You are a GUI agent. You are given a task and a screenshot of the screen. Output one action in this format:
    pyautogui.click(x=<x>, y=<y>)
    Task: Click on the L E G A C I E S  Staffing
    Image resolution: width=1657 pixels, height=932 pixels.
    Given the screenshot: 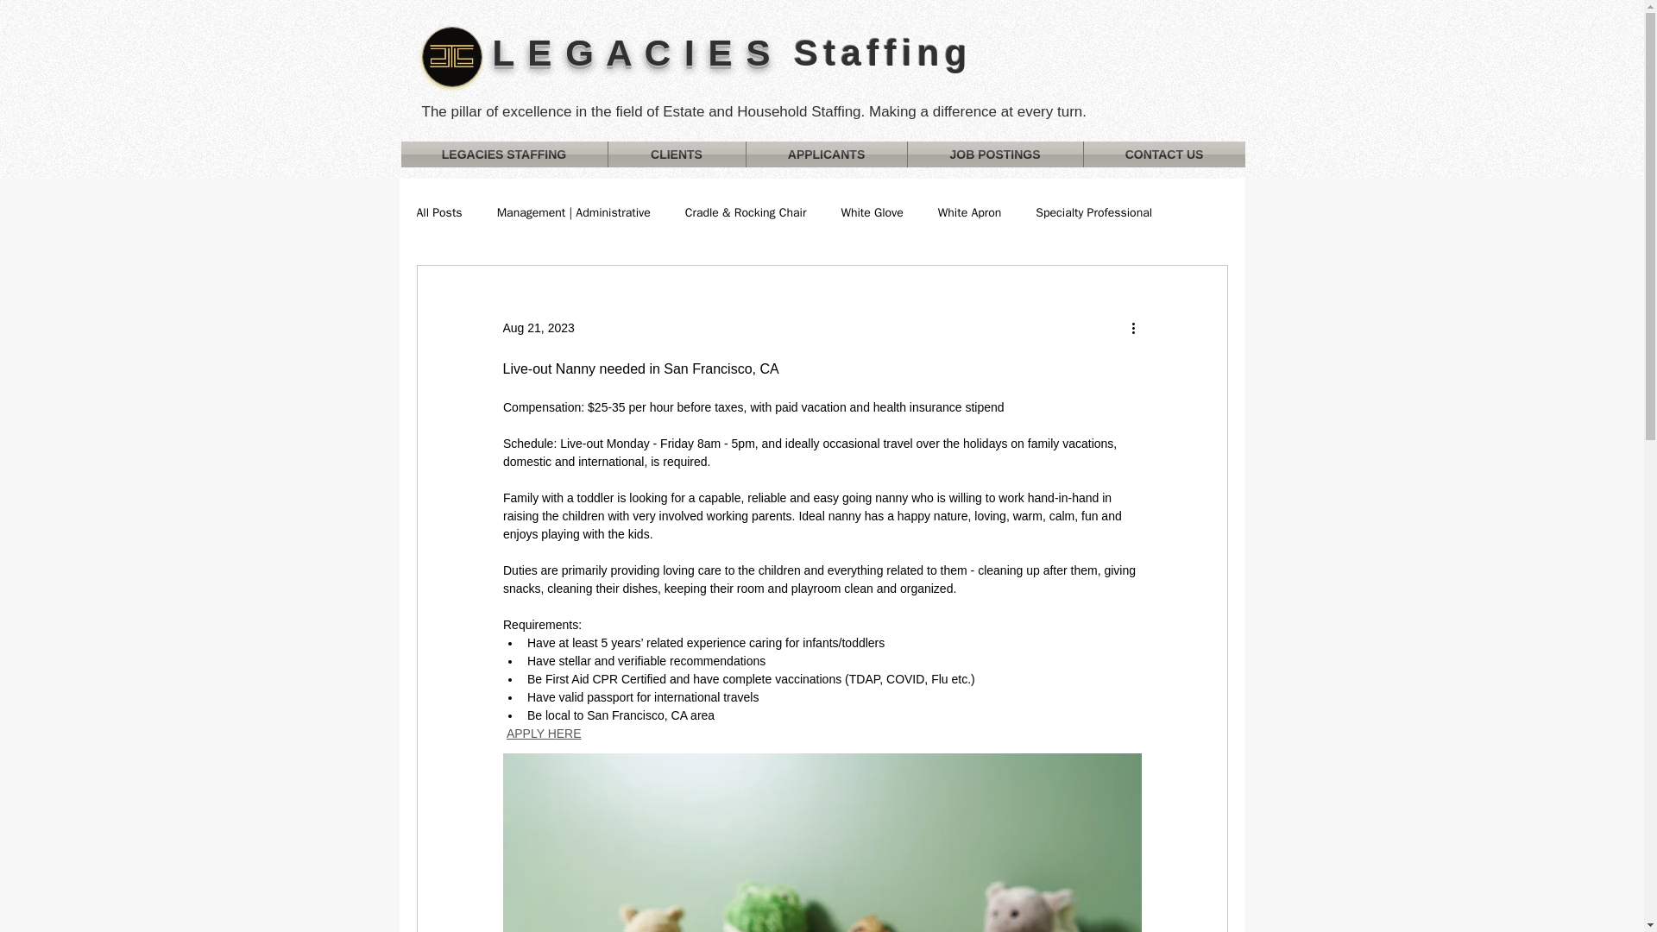 What is the action you would take?
    pyautogui.click(x=732, y=53)
    